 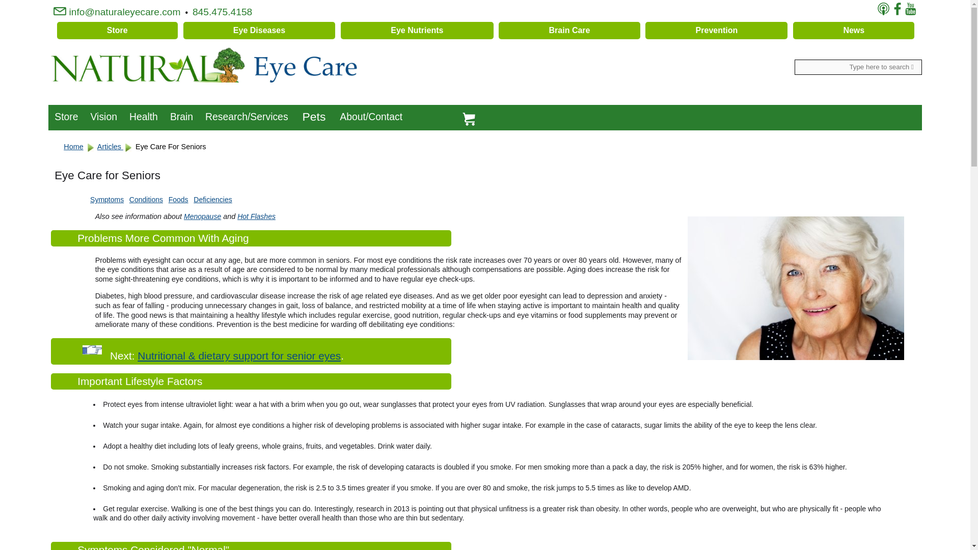 What do you see at coordinates (224, 11) in the screenshot?
I see `845.475.4158` at bounding box center [224, 11].